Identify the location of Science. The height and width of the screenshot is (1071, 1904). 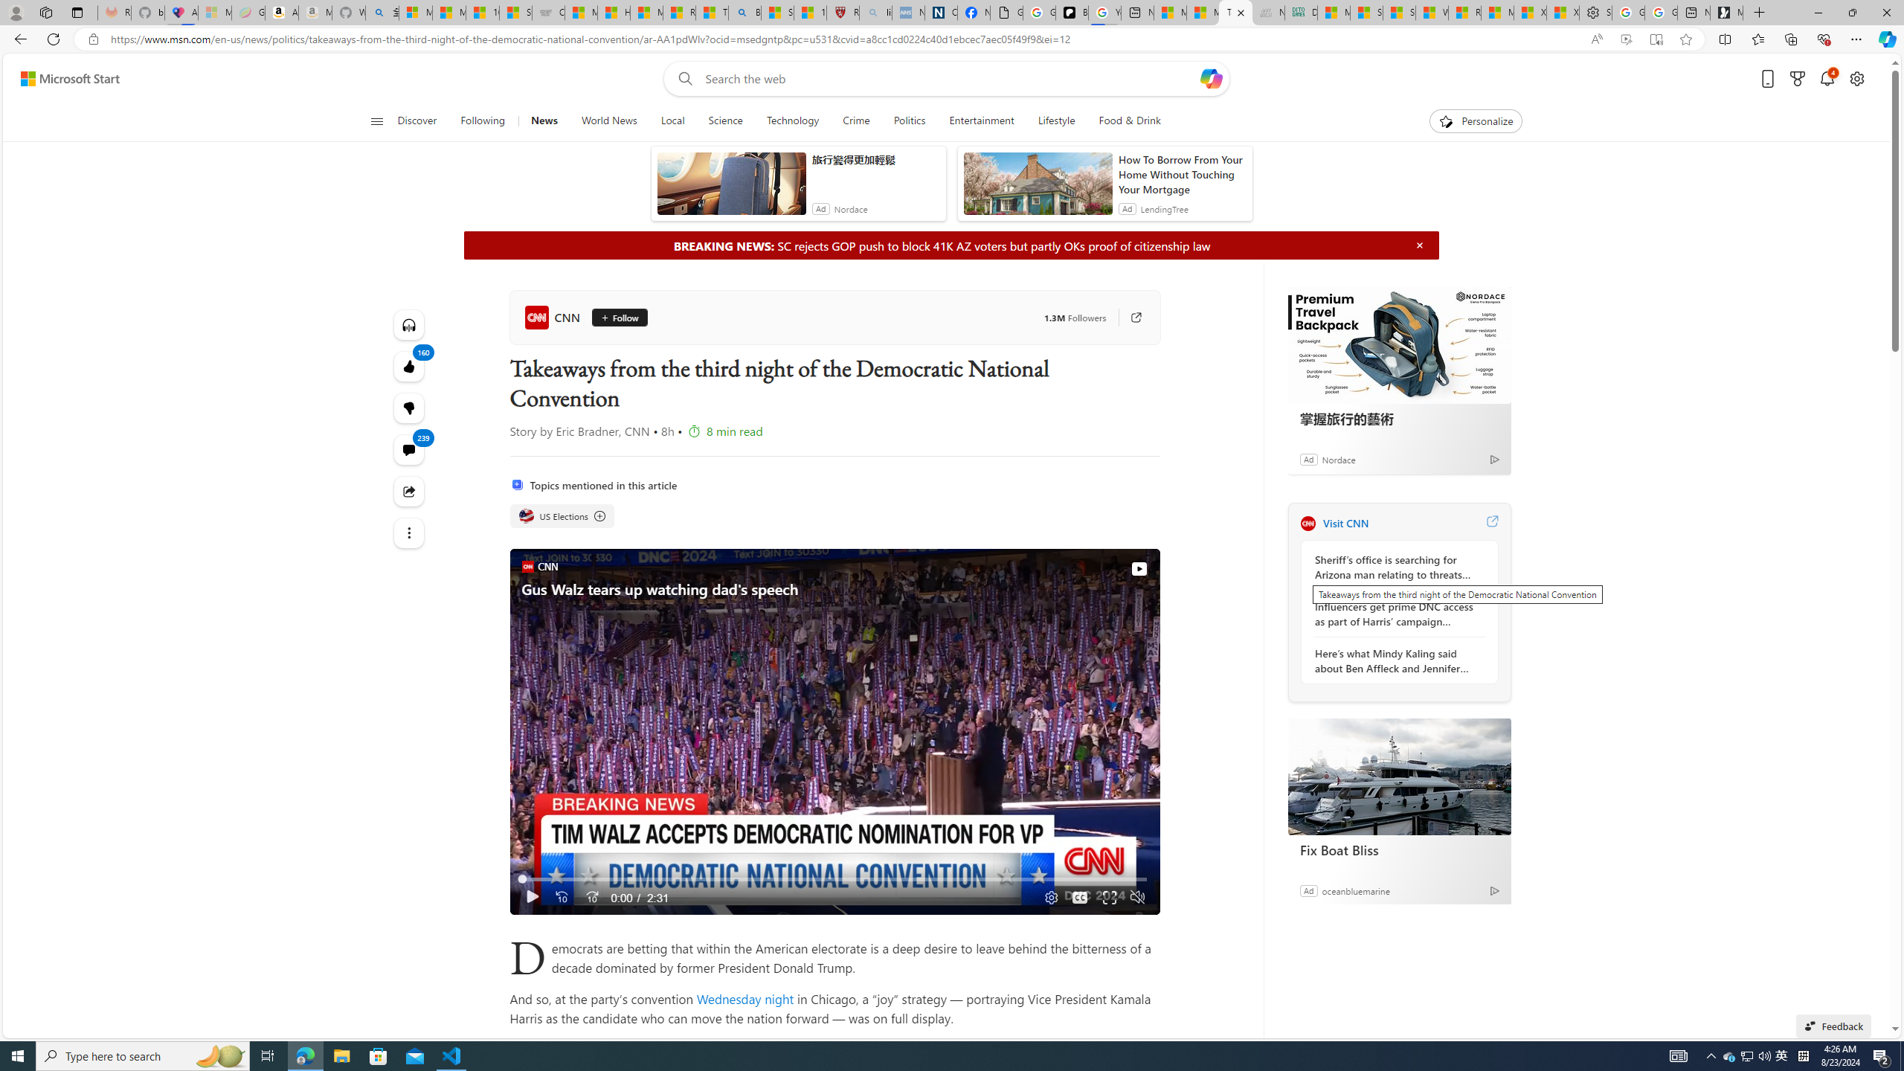
(725, 121).